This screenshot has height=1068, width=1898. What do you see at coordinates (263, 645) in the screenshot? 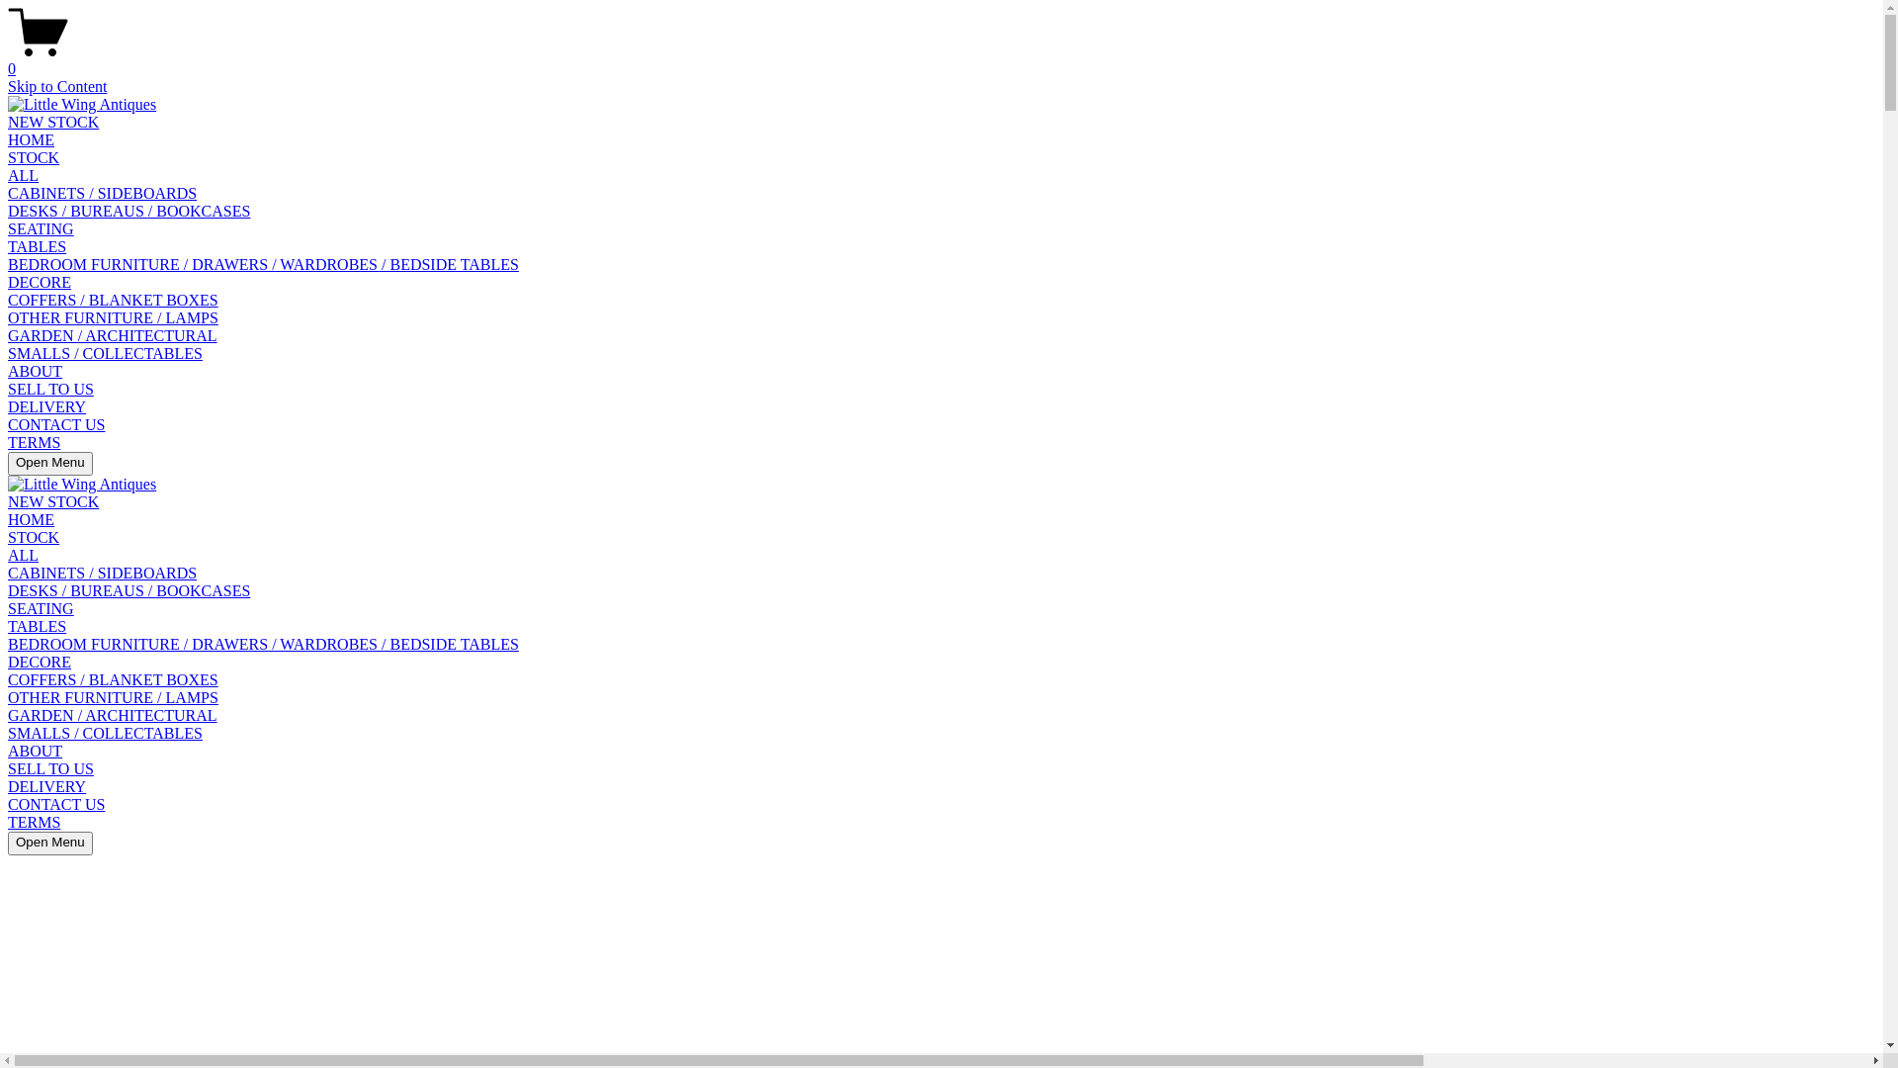
I see `BEDROOM FURNITURE / DRAWERS / WARDROBES / BEDSIDE TABLES` at bounding box center [263, 645].